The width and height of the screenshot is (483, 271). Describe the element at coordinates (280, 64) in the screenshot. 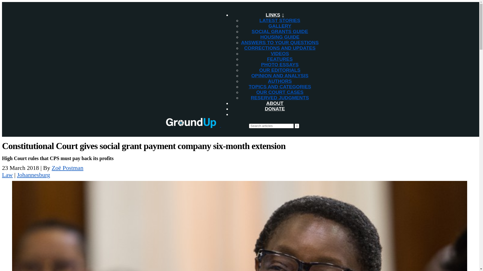

I see `PHOTO ESSAYS` at that location.